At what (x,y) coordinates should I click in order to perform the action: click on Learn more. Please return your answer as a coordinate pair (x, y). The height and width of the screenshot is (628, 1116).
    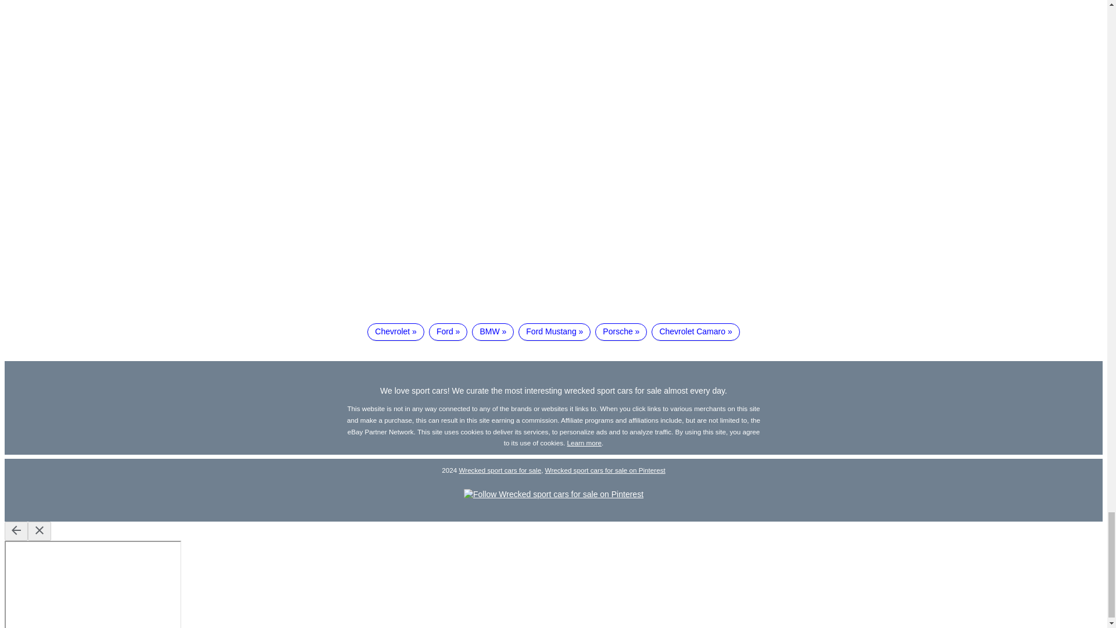
    Looking at the image, I should click on (585, 442).